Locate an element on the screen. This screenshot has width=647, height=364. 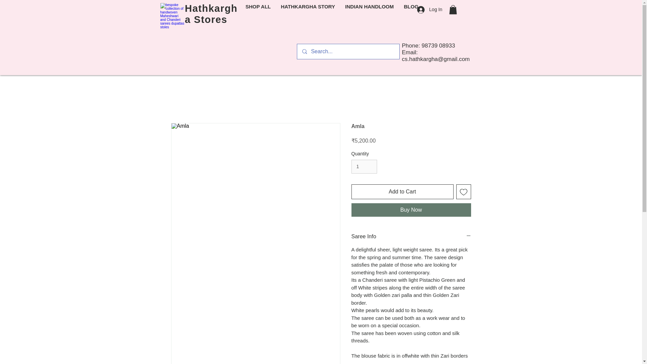
Log In is located at coordinates (430, 9).